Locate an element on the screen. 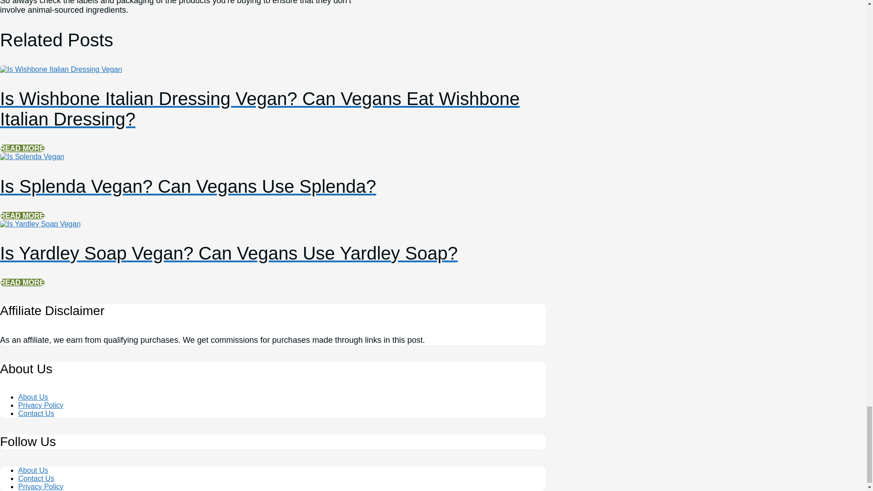  READ MORE is located at coordinates (22, 215).